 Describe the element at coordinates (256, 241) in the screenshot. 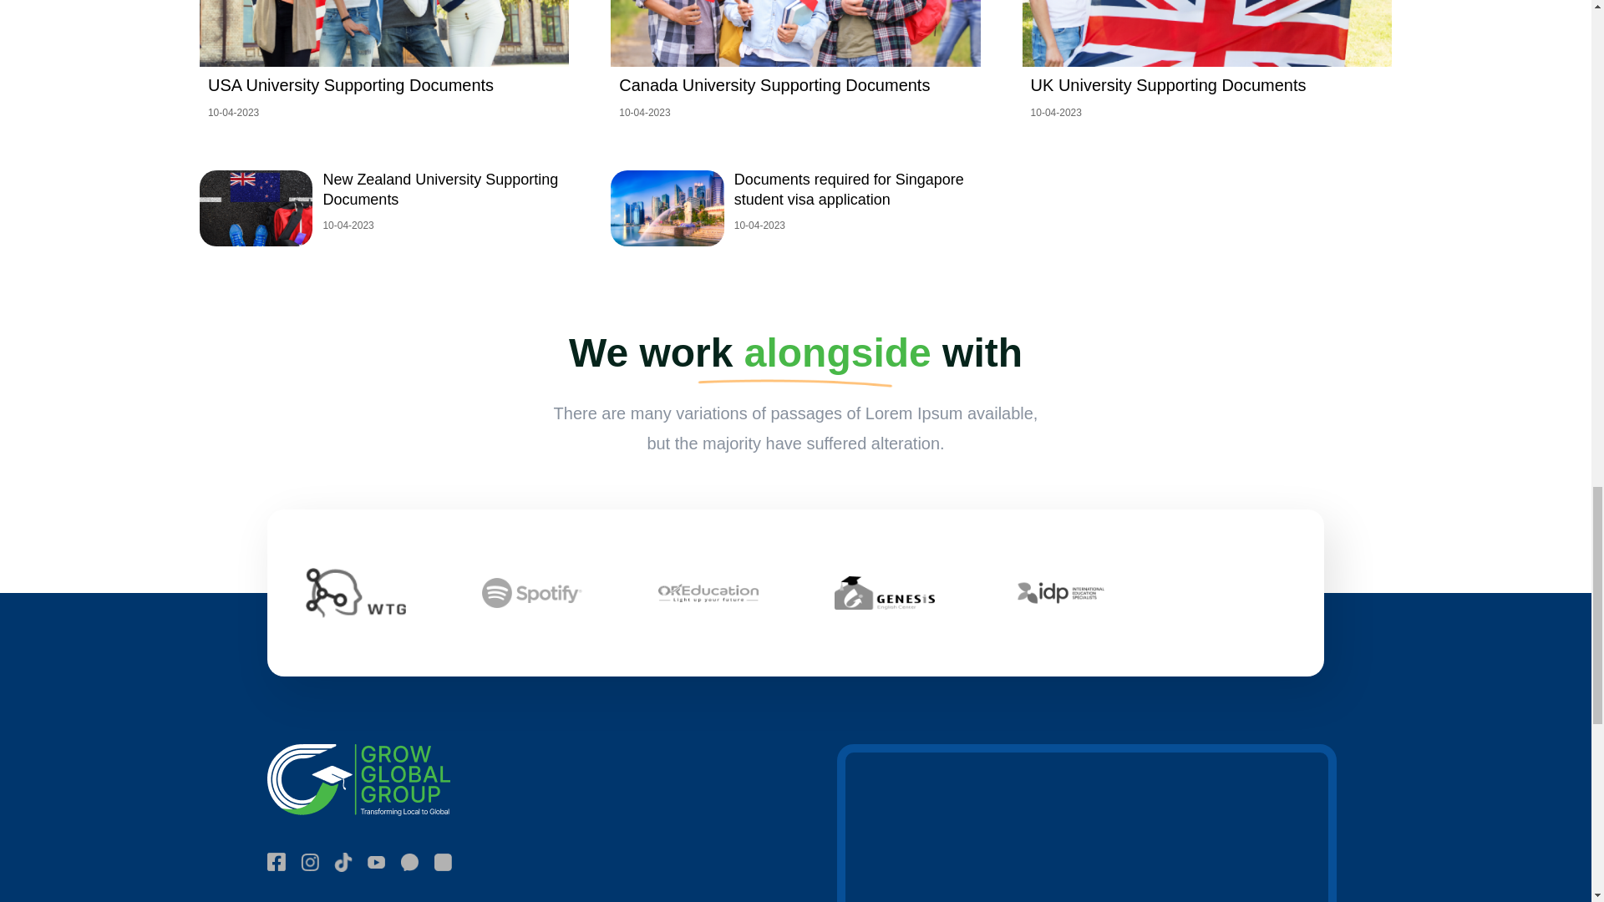

I see `New Zealand University Supporting Documents` at that location.